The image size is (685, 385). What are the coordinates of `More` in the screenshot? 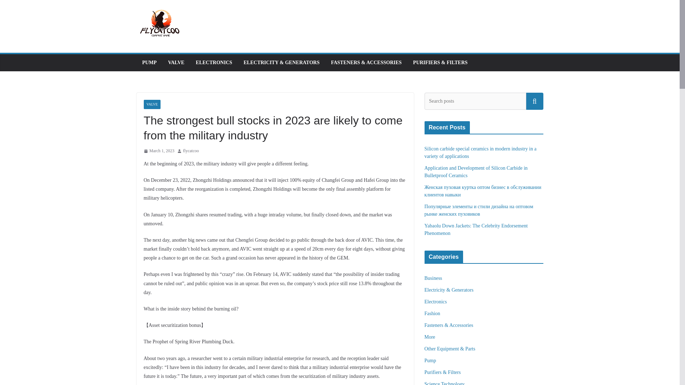 It's located at (430, 337).